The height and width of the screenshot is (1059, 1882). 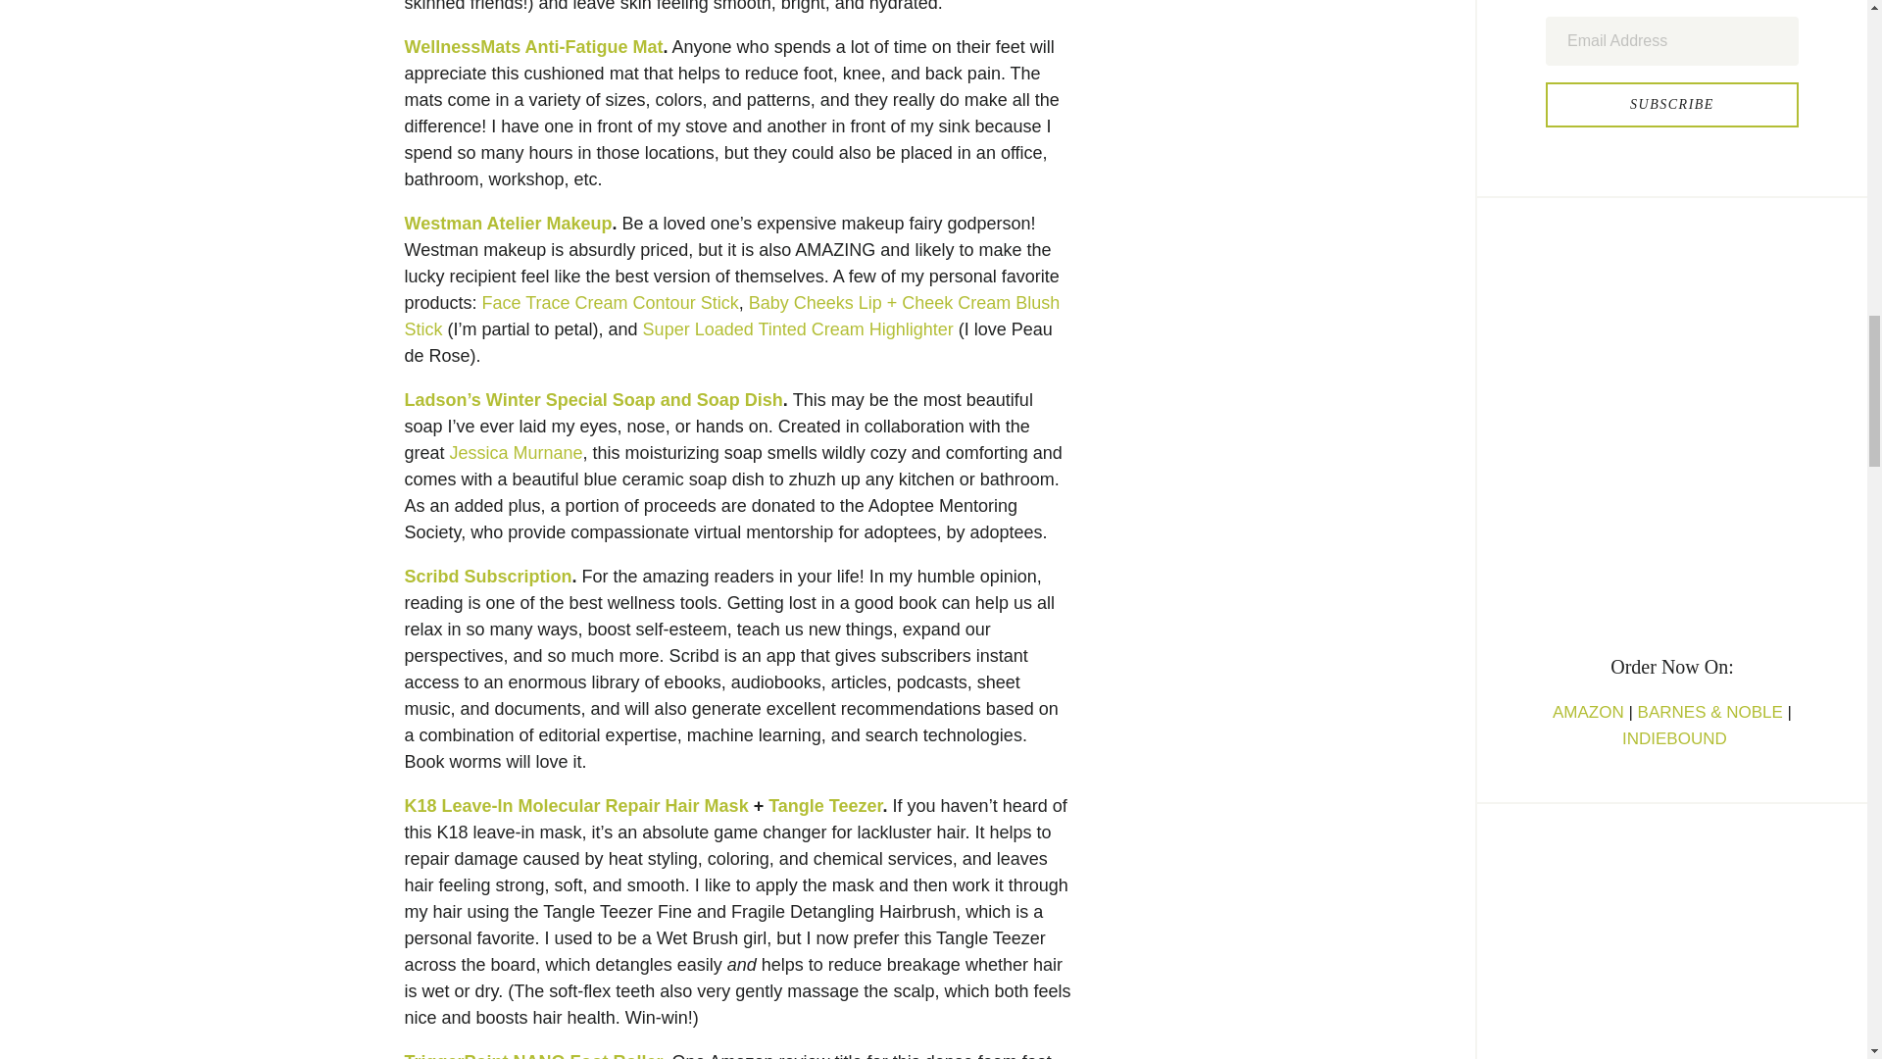 I want to click on WellnessMats Anti-Fatigue Mat, so click(x=533, y=47).